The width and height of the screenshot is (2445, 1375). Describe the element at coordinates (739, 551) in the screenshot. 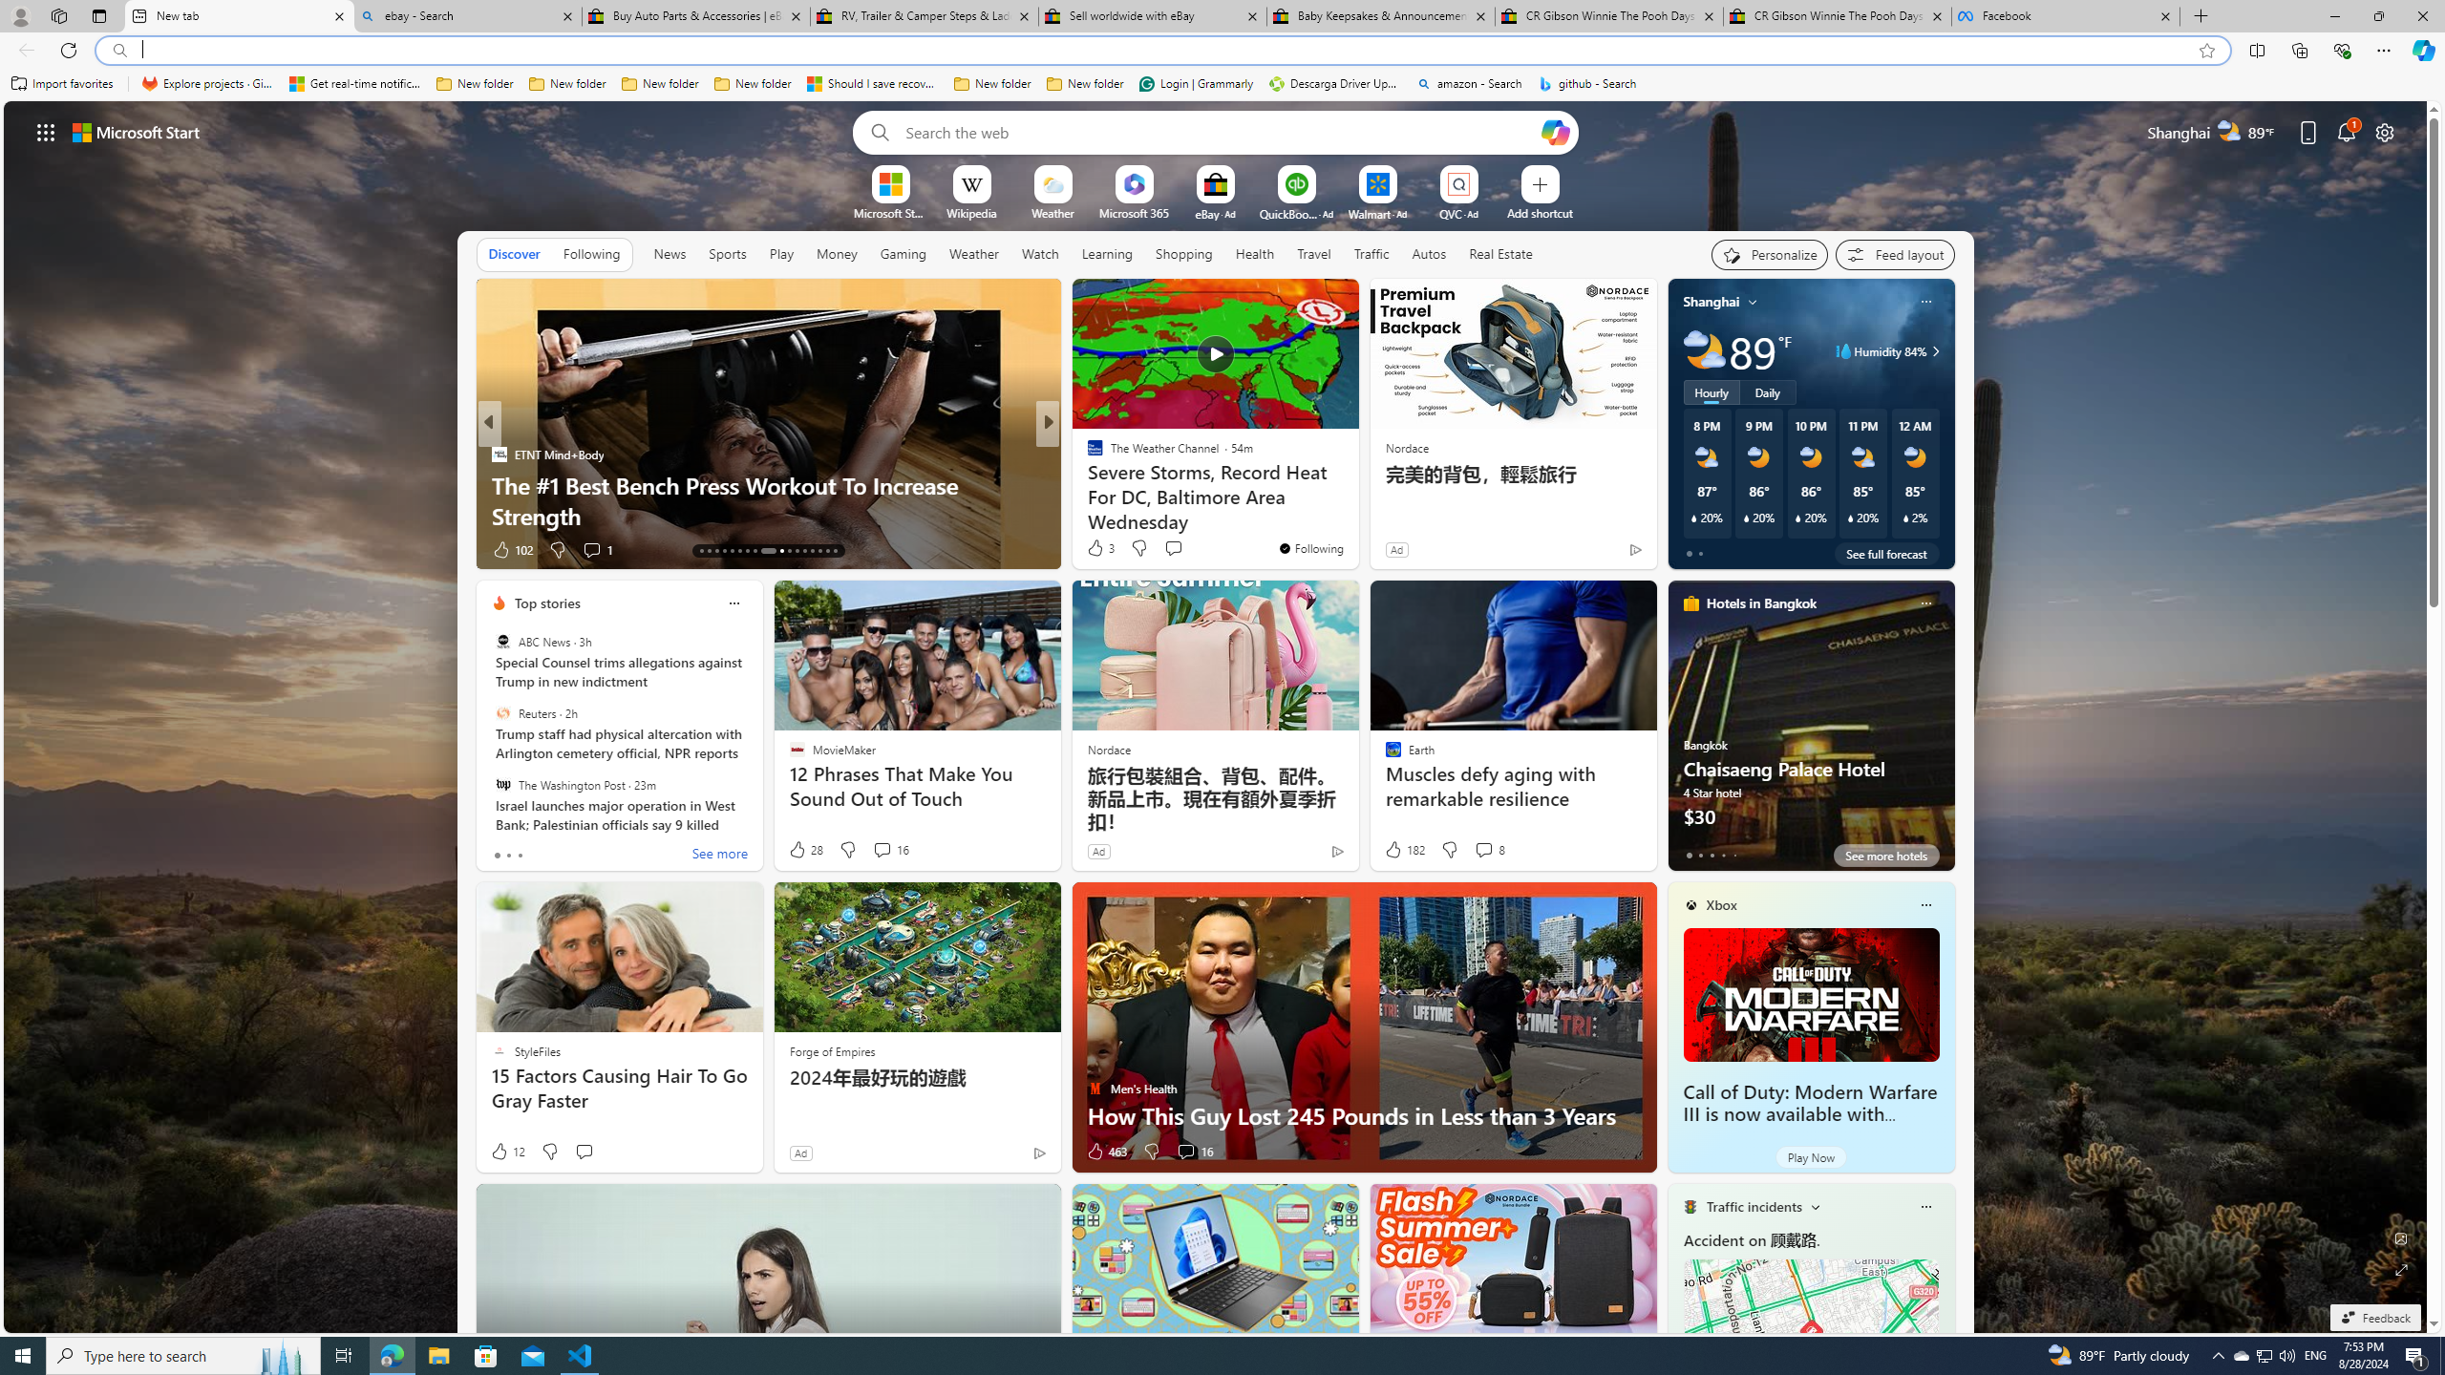

I see `AutomationID: tab-18` at that location.